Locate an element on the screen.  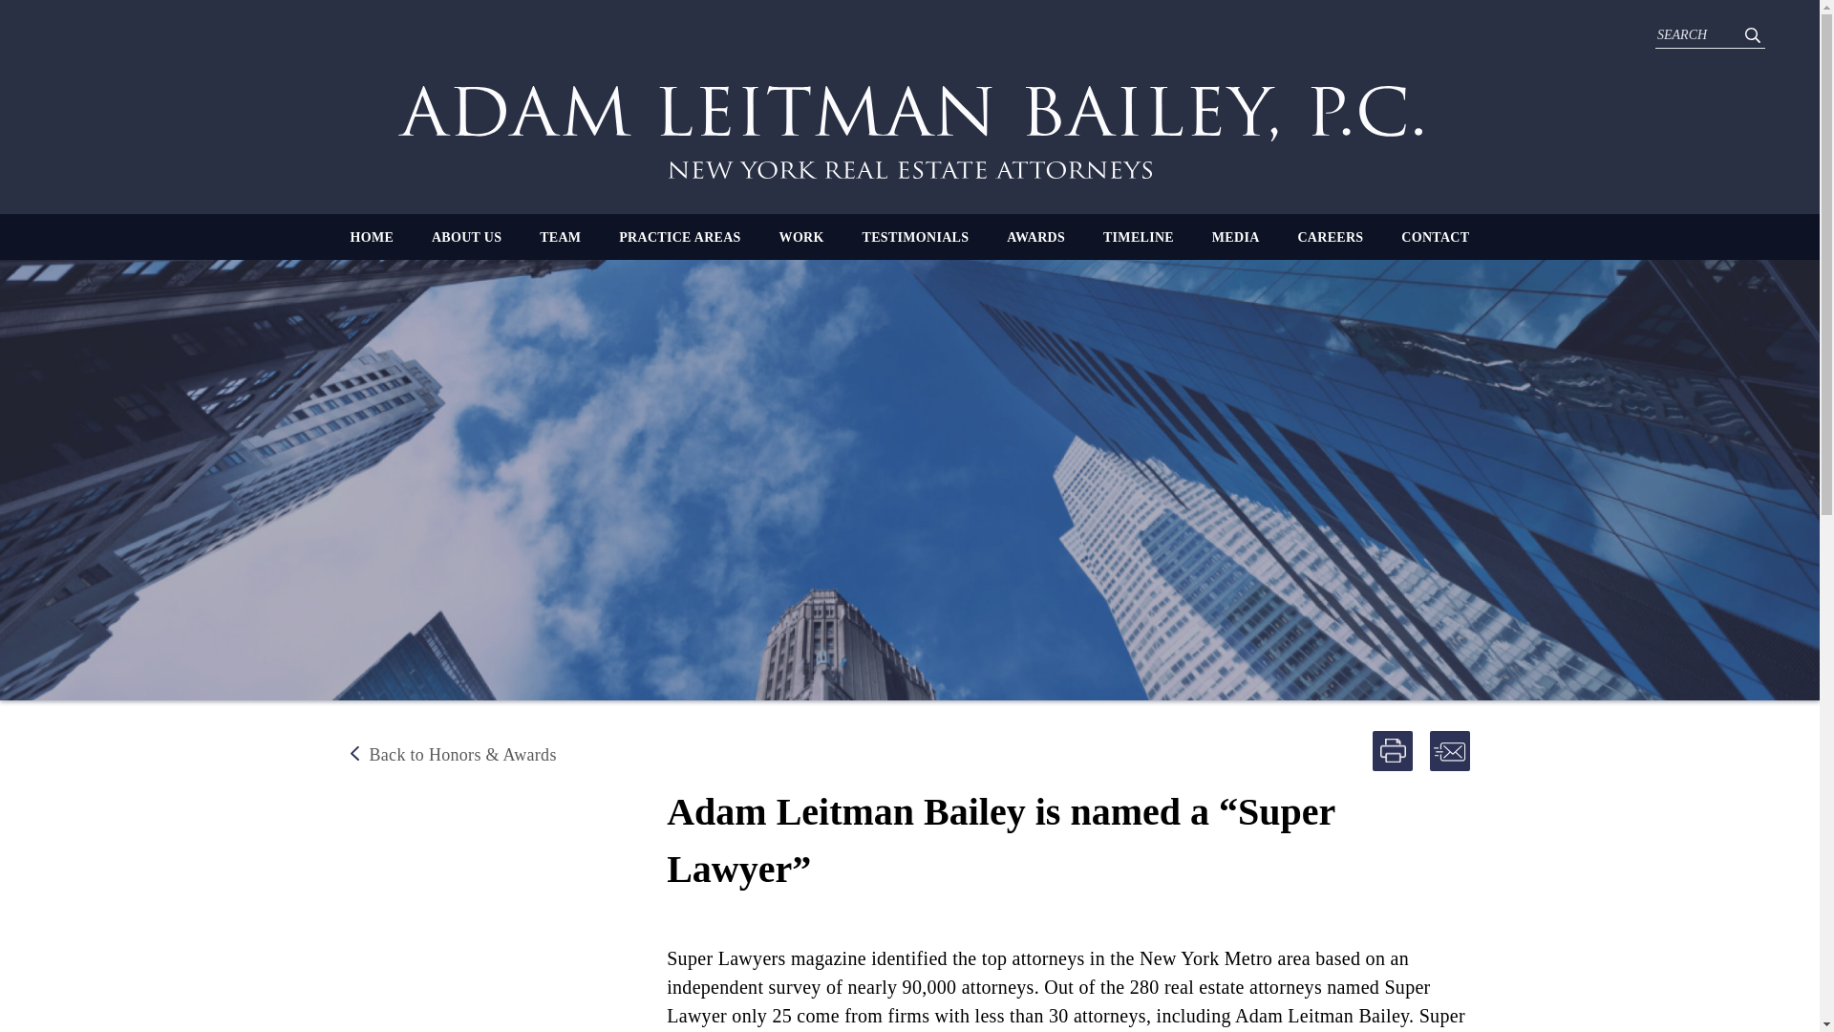
WORK is located at coordinates (801, 237).